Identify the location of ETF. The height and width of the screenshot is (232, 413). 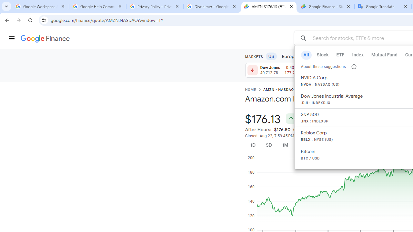
(340, 55).